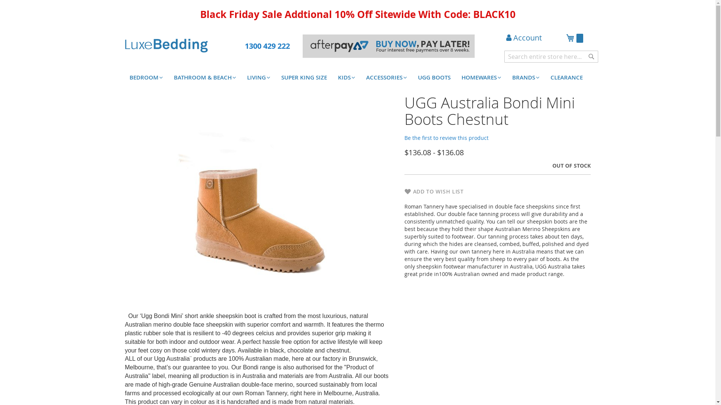  Describe the element at coordinates (526, 78) in the screenshot. I see `BRANDS` at that location.